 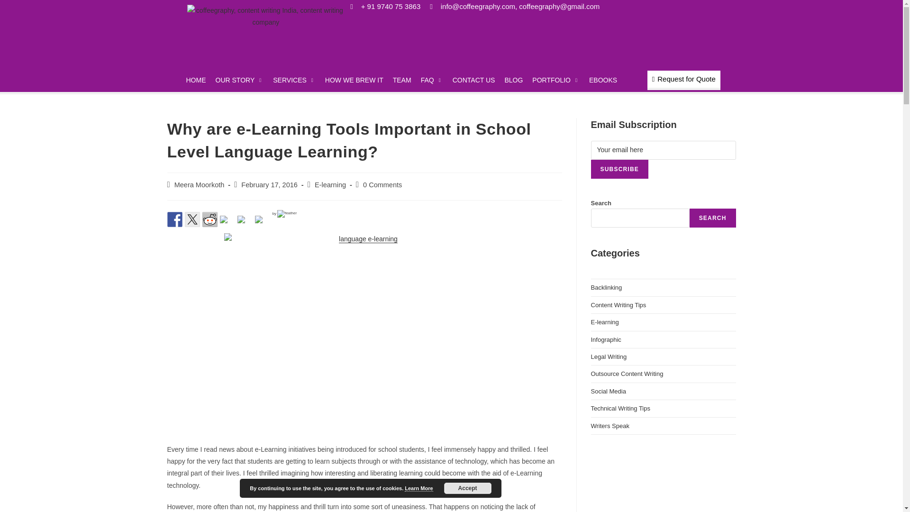 I want to click on HOME, so click(x=195, y=80).